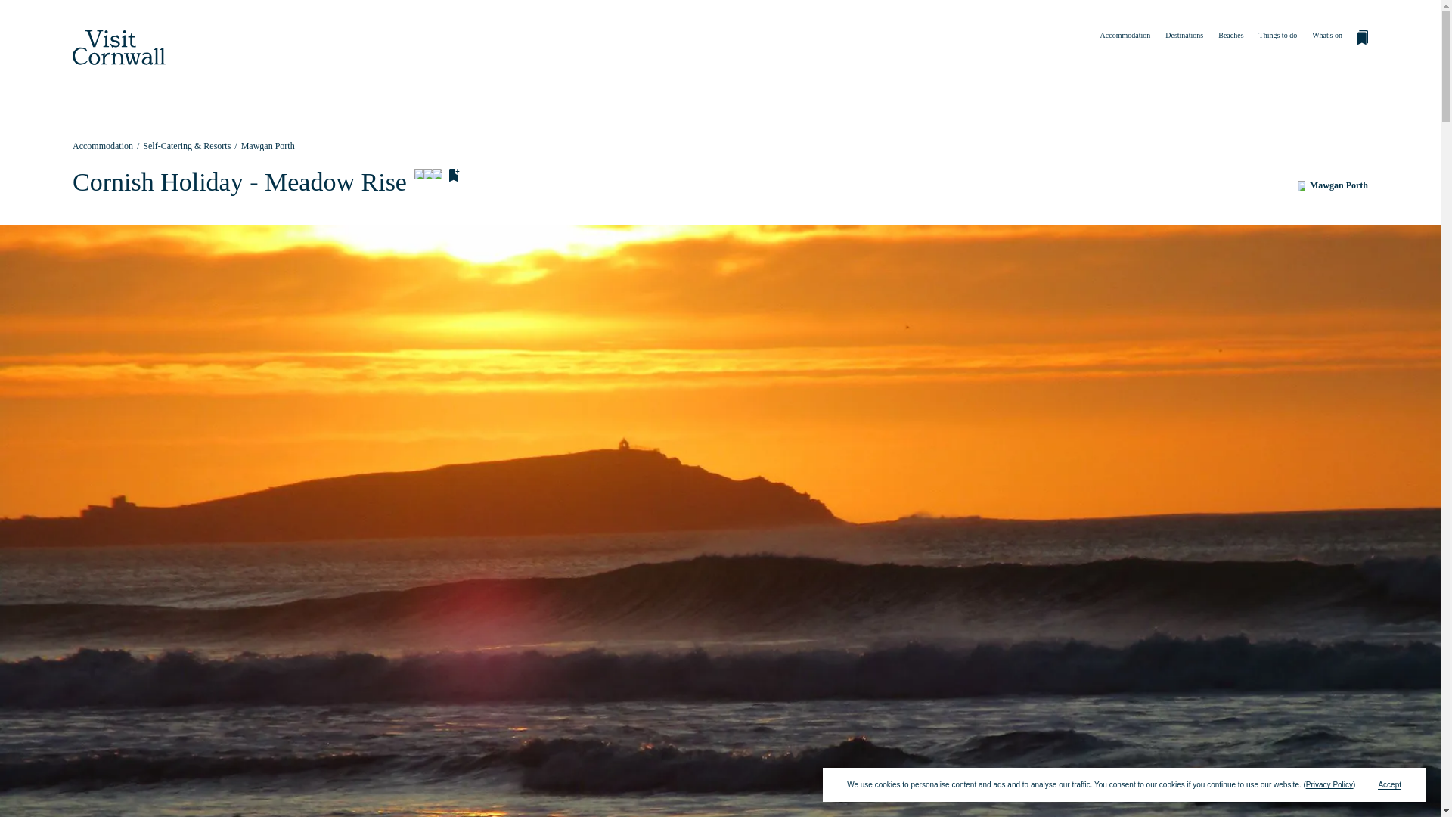 Image resolution: width=1452 pixels, height=817 pixels. I want to click on Accommodation, so click(1125, 35).